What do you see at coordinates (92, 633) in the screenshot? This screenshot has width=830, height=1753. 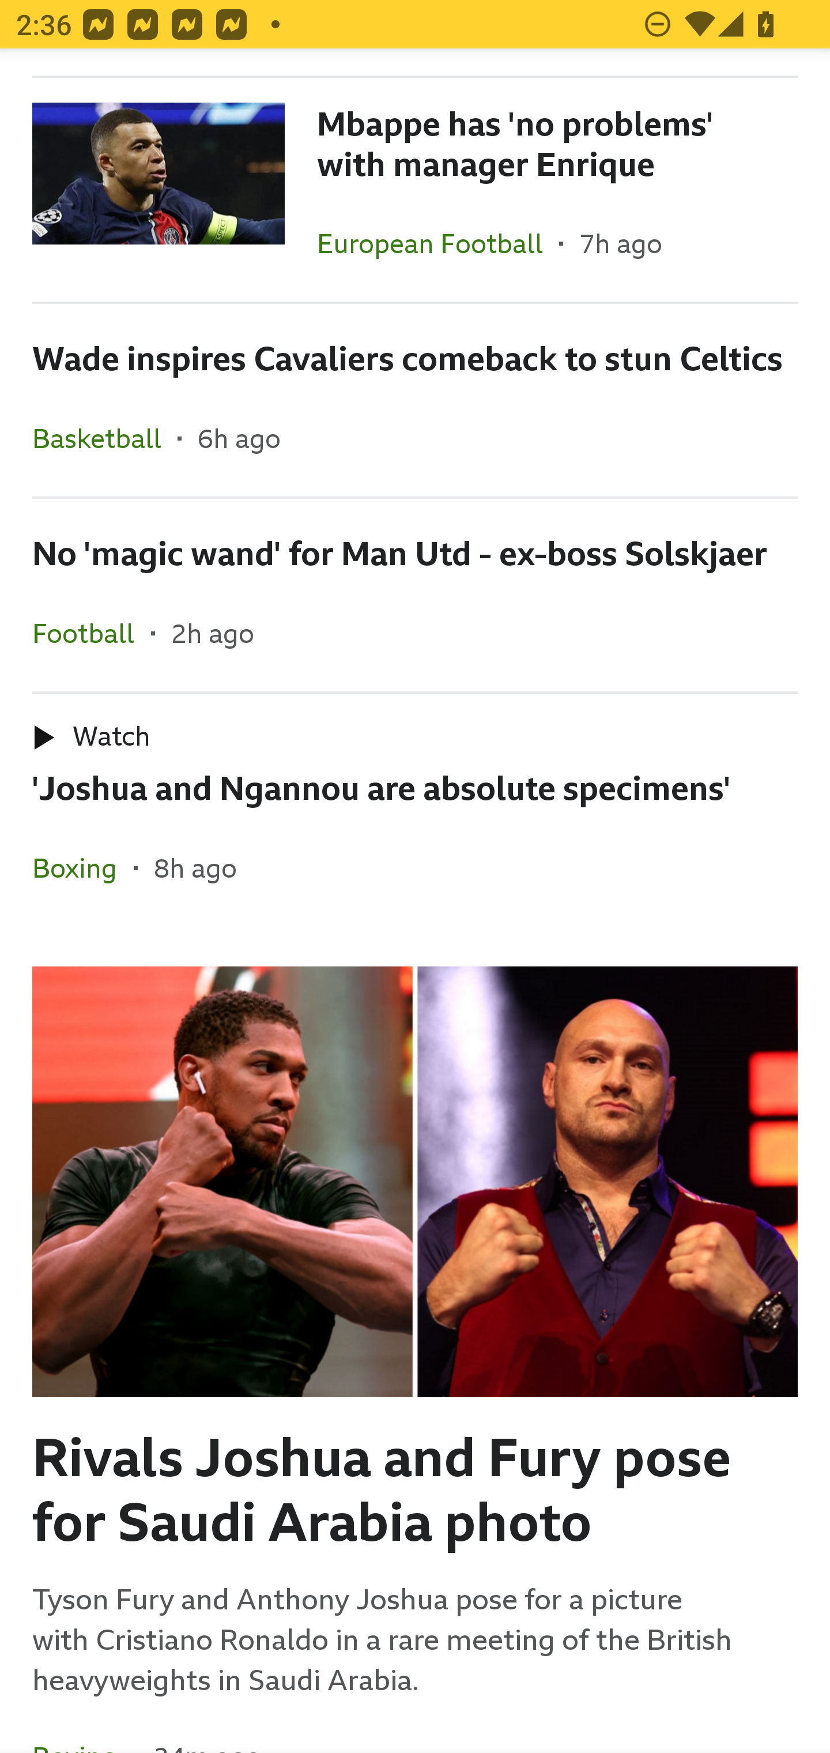 I see `Football In the section Football` at bounding box center [92, 633].